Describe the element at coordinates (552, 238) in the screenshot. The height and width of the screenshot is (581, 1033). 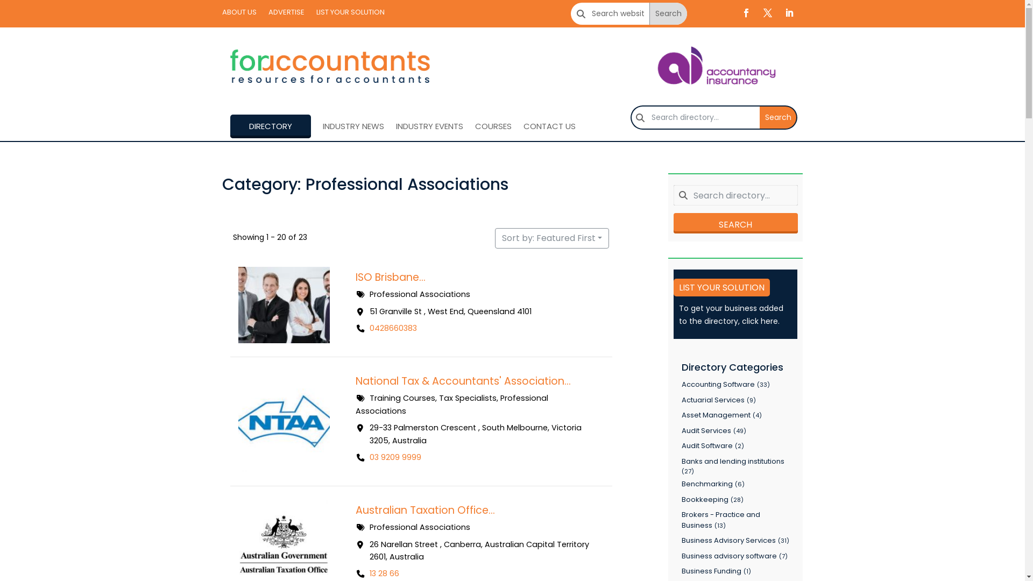
I see `Sort by: Featured First` at that location.